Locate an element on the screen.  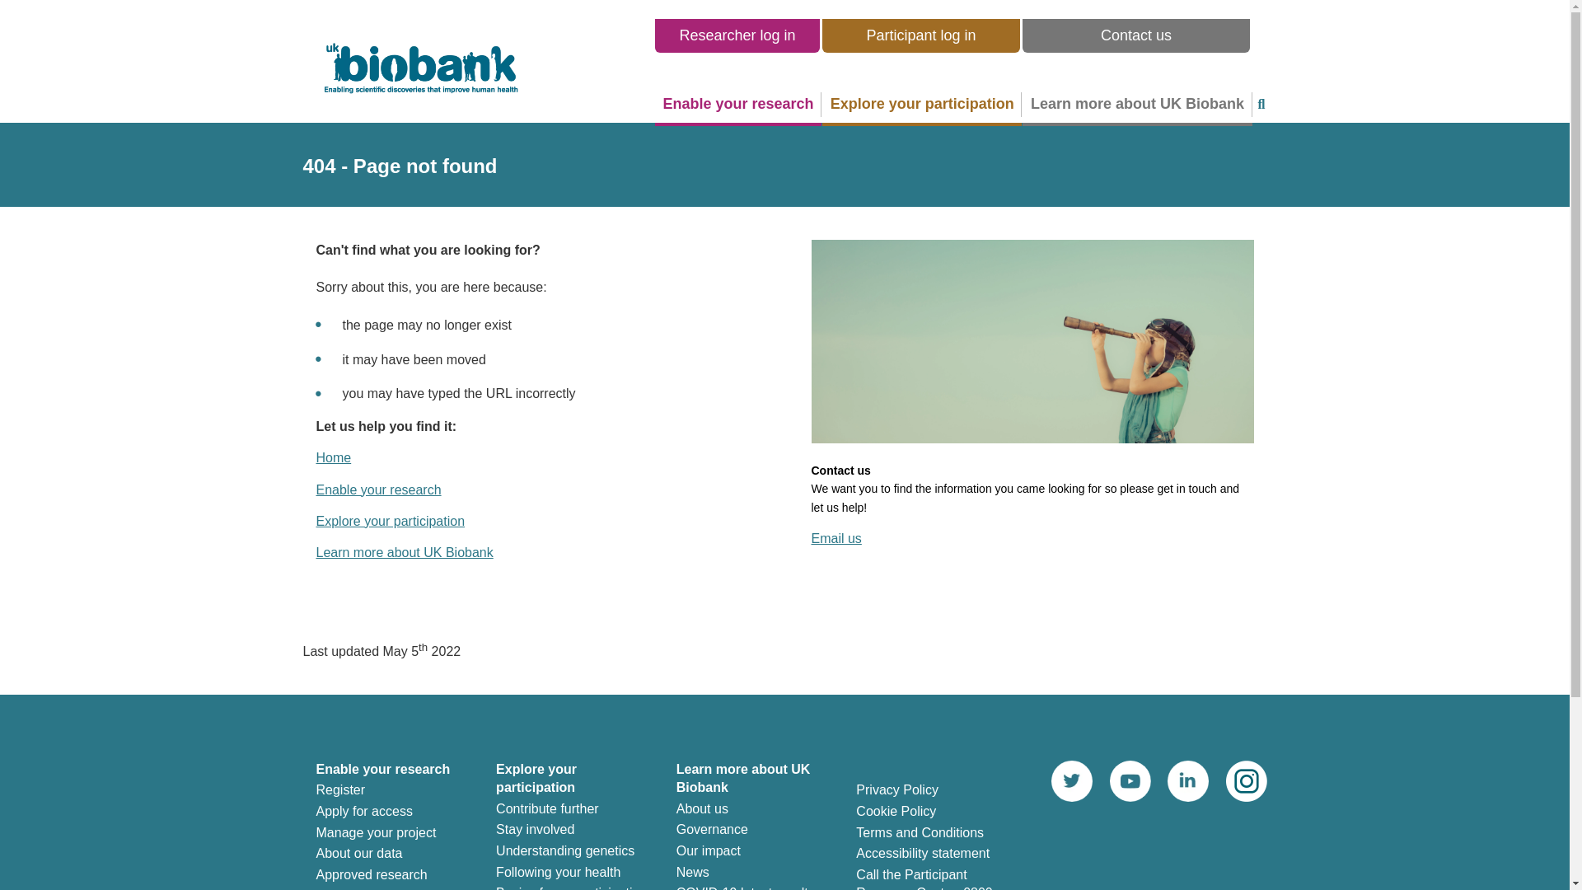
Enable your research is located at coordinates (379, 489).